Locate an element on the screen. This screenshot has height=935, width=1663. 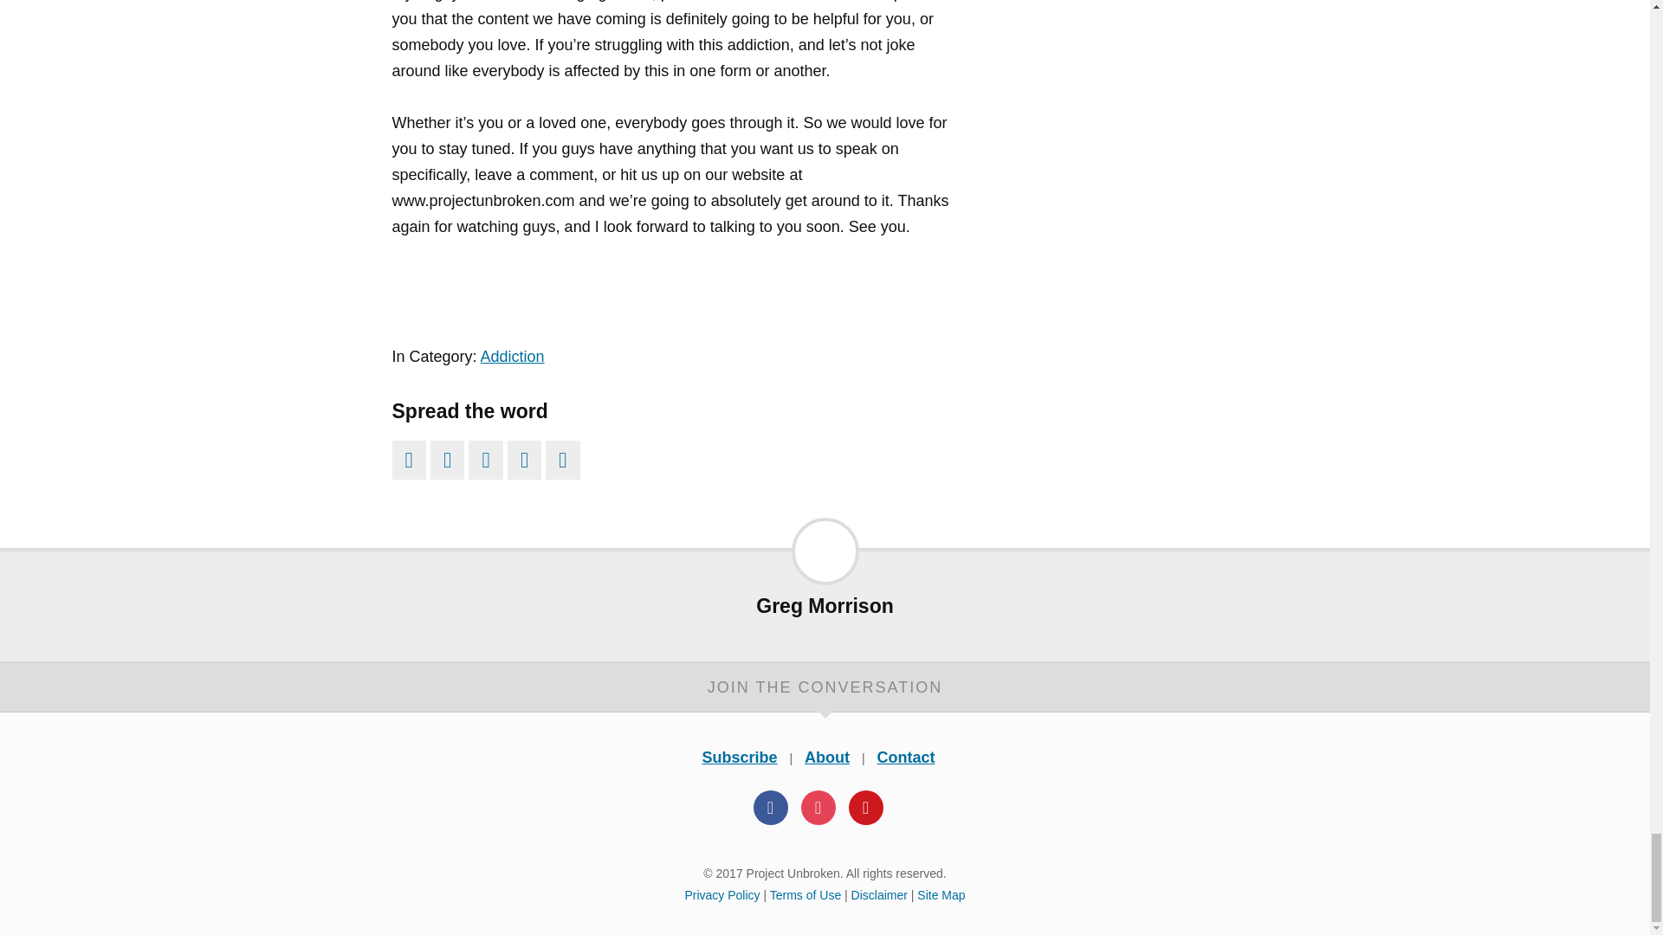
About is located at coordinates (827, 757).